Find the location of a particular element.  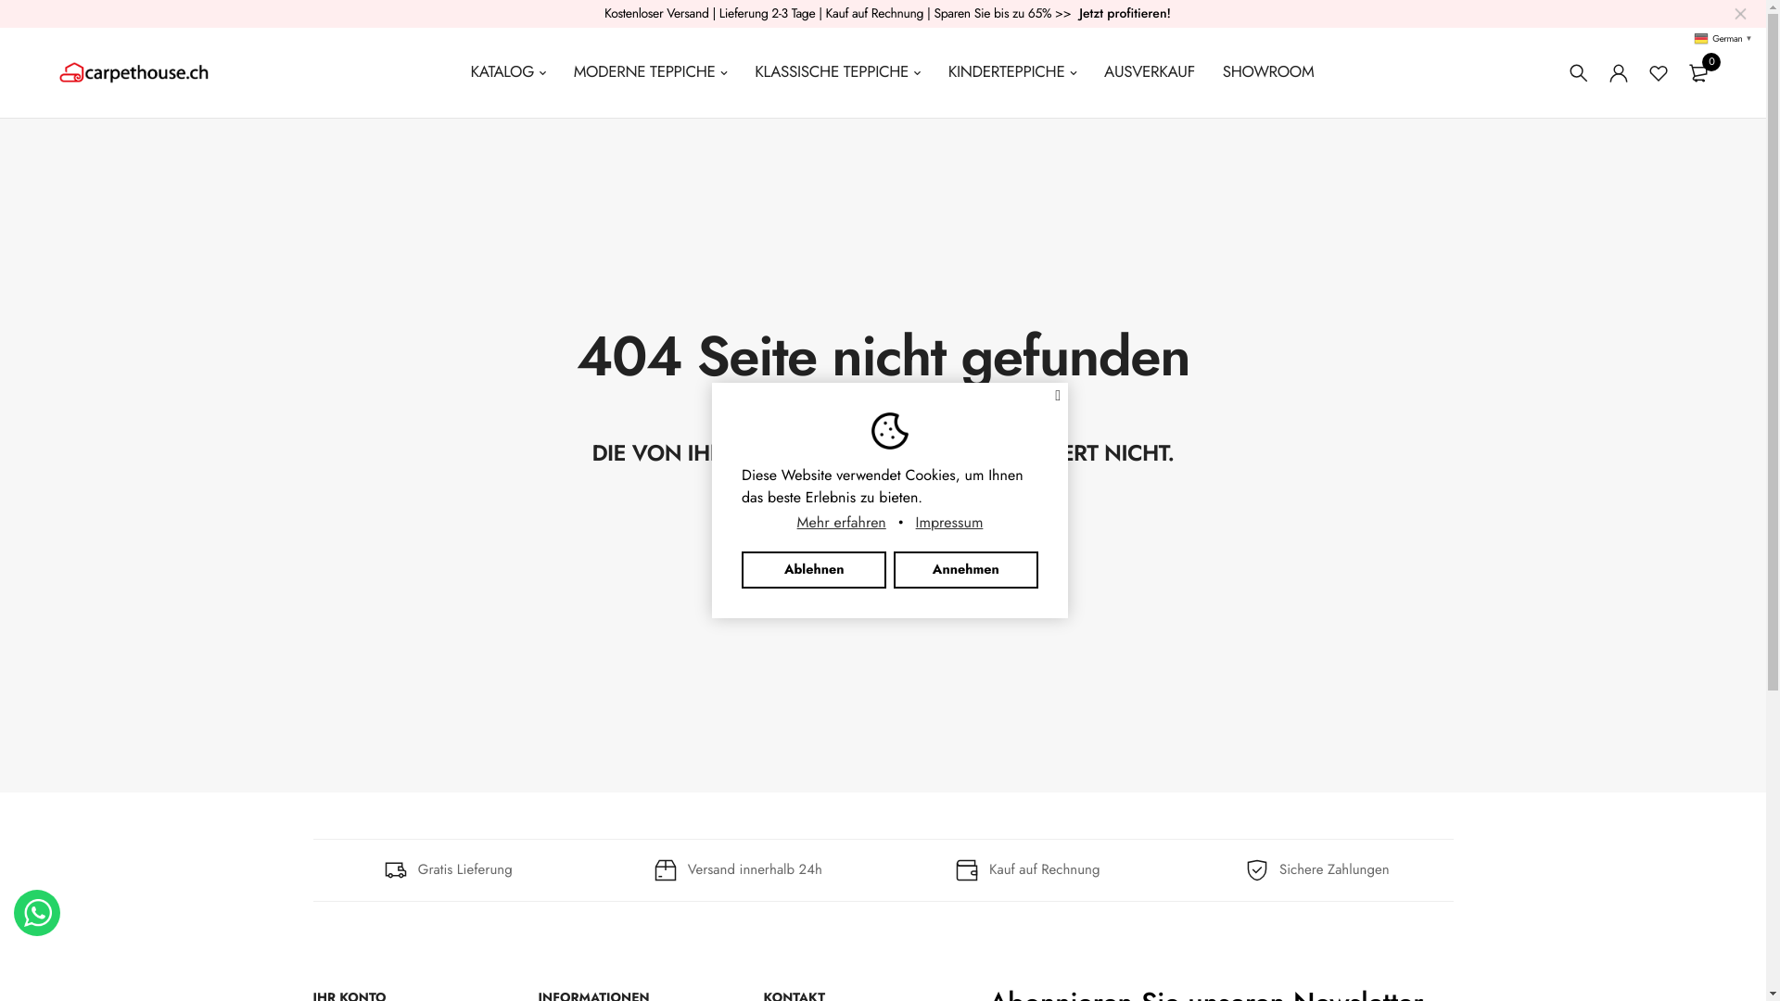

MODERNE TEPPICHE is located at coordinates (651, 72).